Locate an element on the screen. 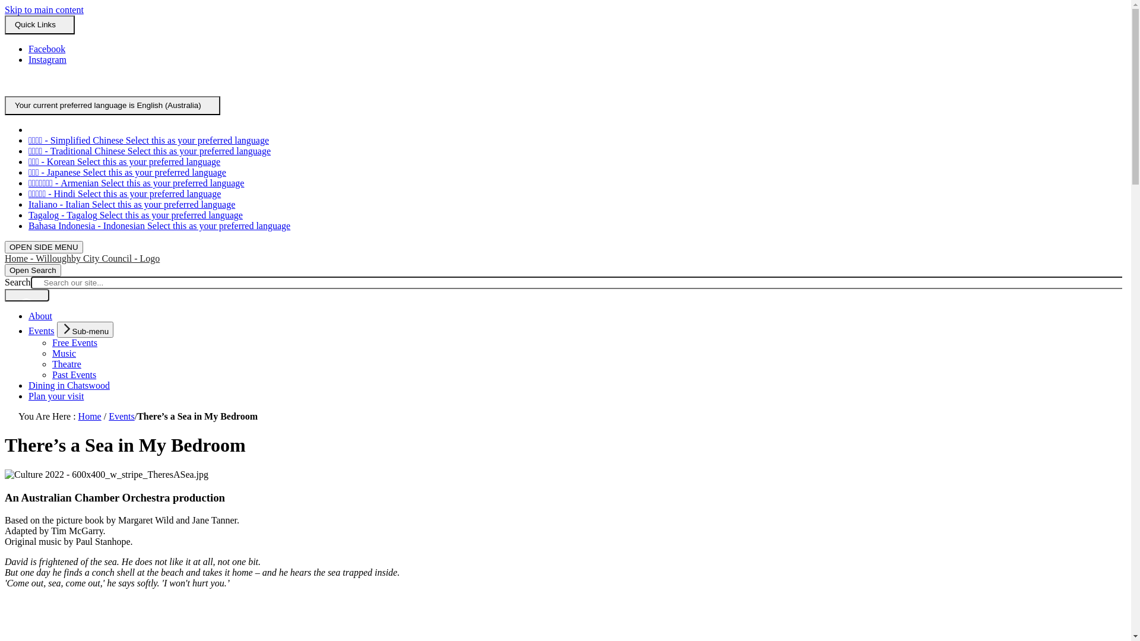 Image resolution: width=1140 pixels, height=641 pixels. OPEN SIDE MENU is located at coordinates (44, 247).